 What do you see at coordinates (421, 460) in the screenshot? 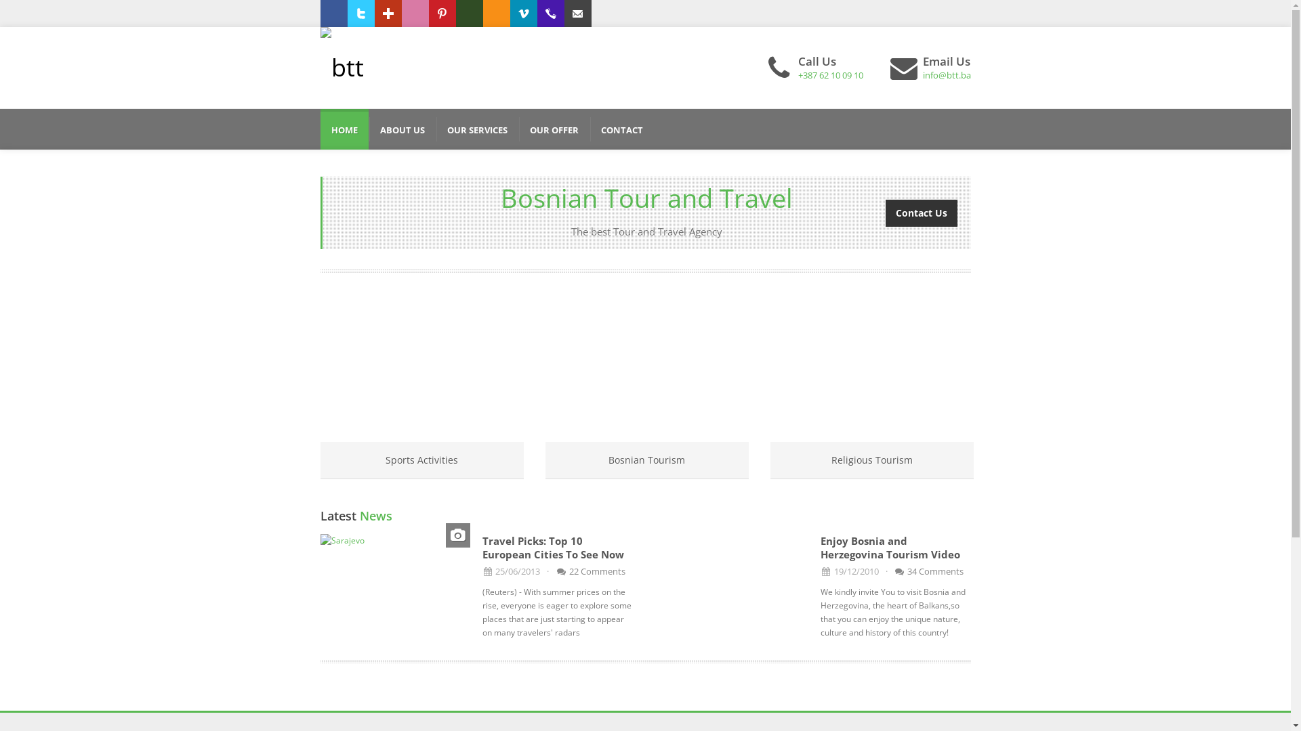
I see `Sports Activities` at bounding box center [421, 460].